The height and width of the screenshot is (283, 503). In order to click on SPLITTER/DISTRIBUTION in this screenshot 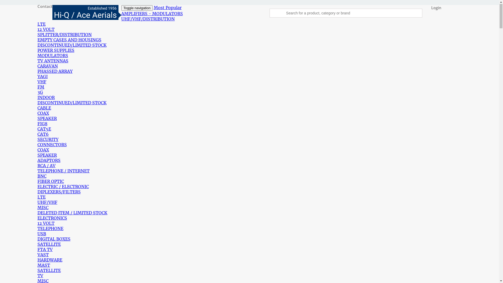, I will do `click(64, 35)`.